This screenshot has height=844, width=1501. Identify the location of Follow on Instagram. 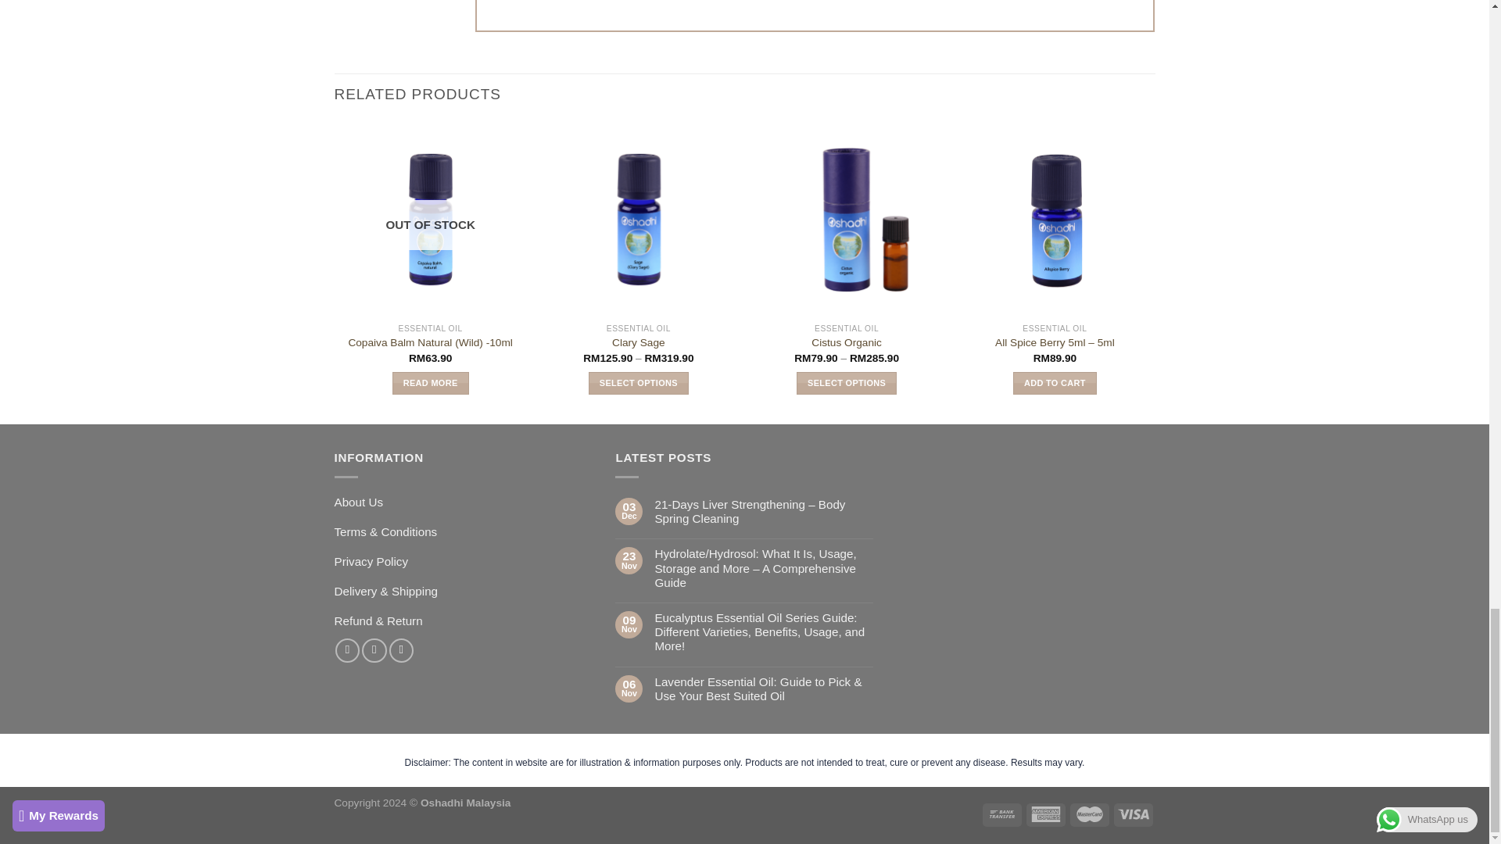
(374, 650).